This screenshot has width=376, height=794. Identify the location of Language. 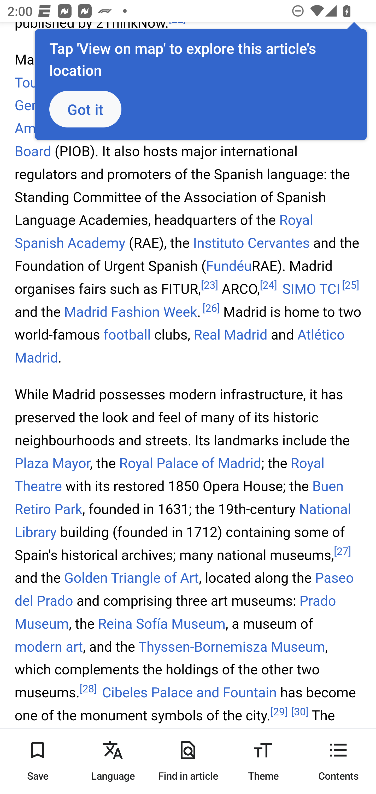
(113, 761).